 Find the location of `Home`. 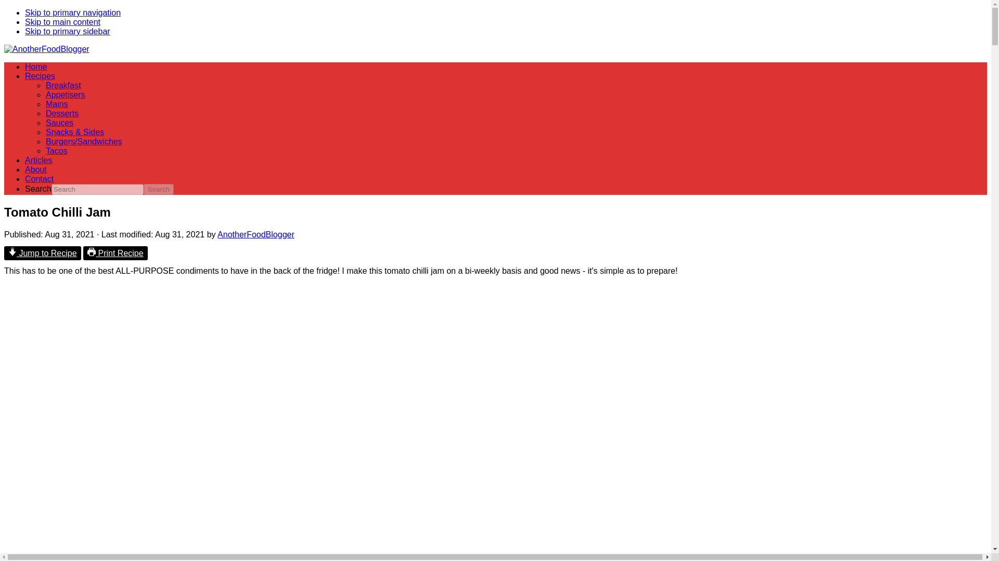

Home is located at coordinates (36, 66).